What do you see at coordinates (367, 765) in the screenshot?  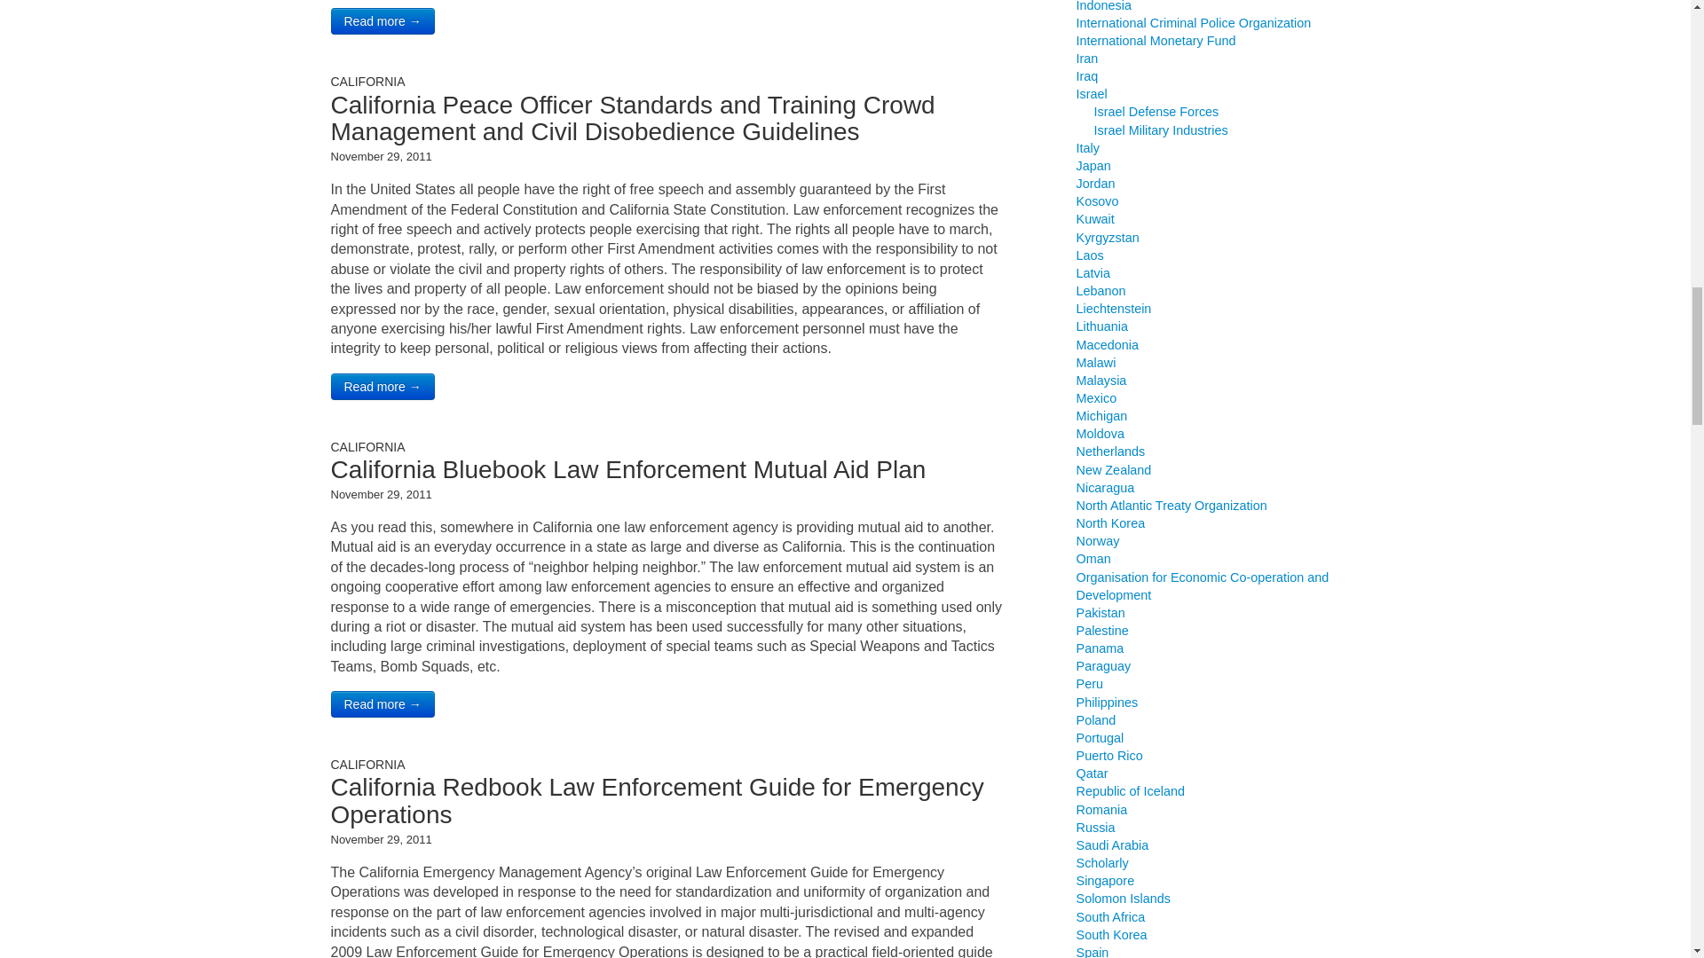 I see `CALIFORNIA` at bounding box center [367, 765].